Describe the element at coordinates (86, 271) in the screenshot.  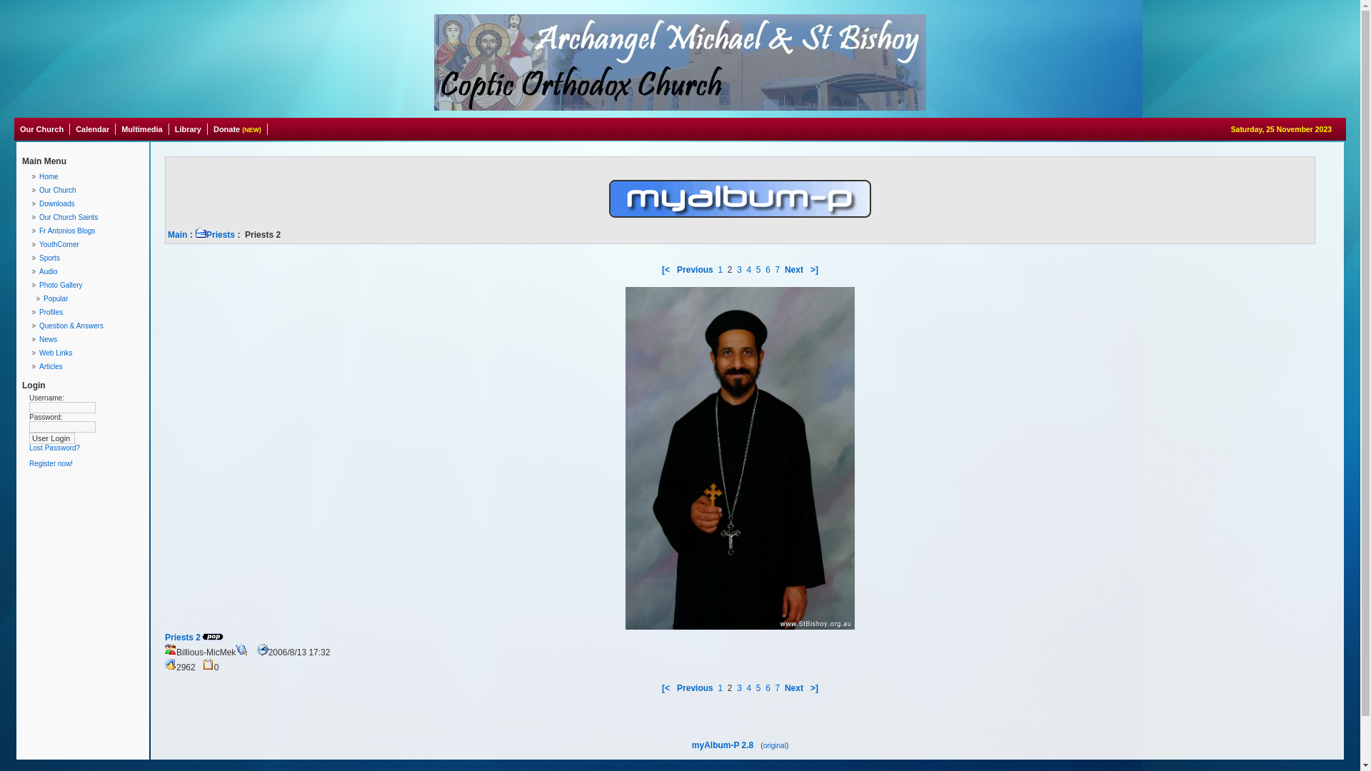
I see `Audio` at that location.